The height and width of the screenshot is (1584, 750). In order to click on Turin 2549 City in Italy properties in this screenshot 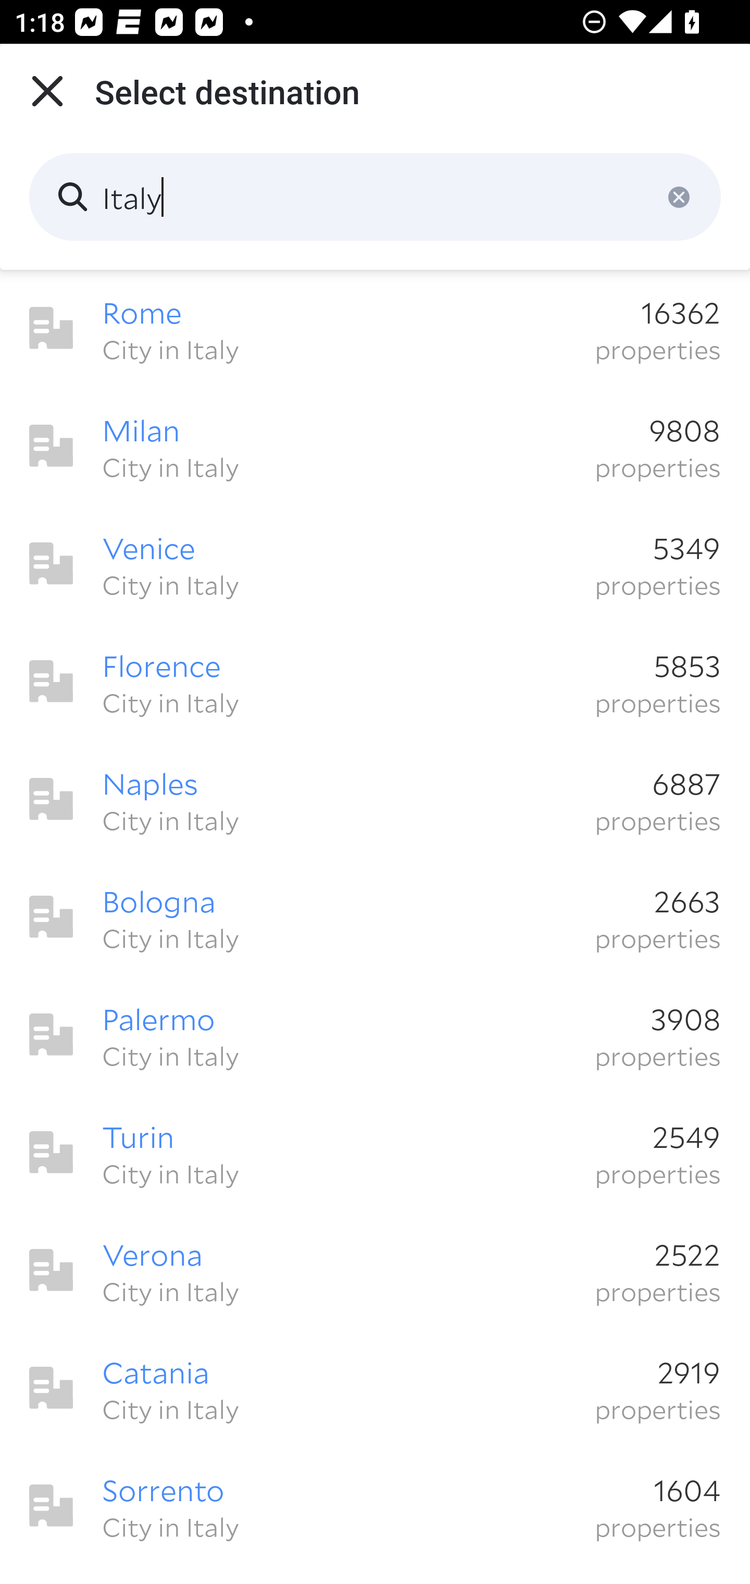, I will do `click(375, 1153)`.